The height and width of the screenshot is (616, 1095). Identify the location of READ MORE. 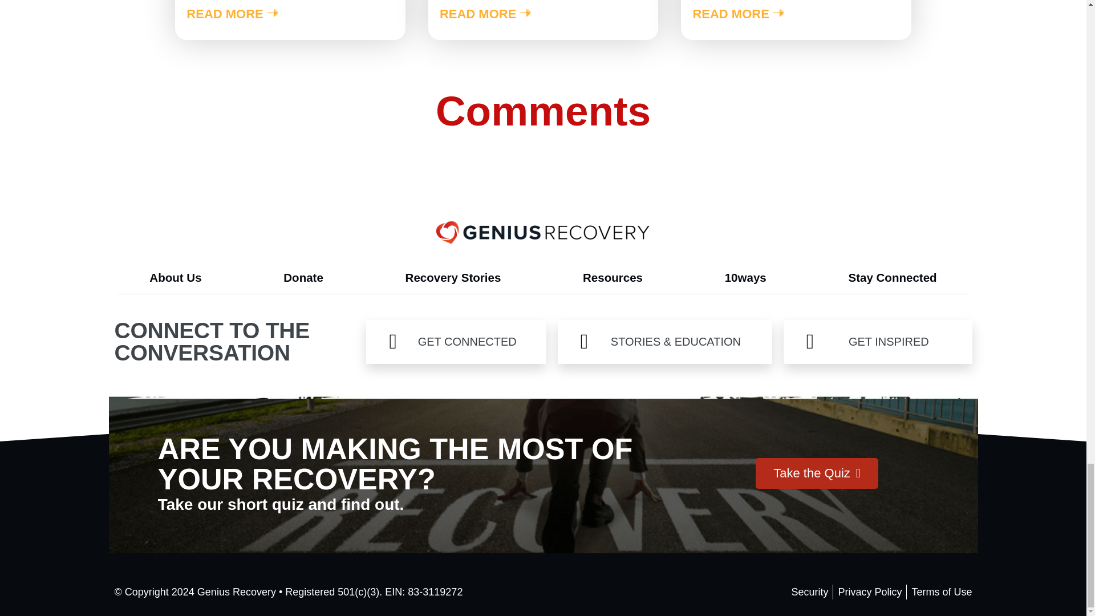
(487, 14).